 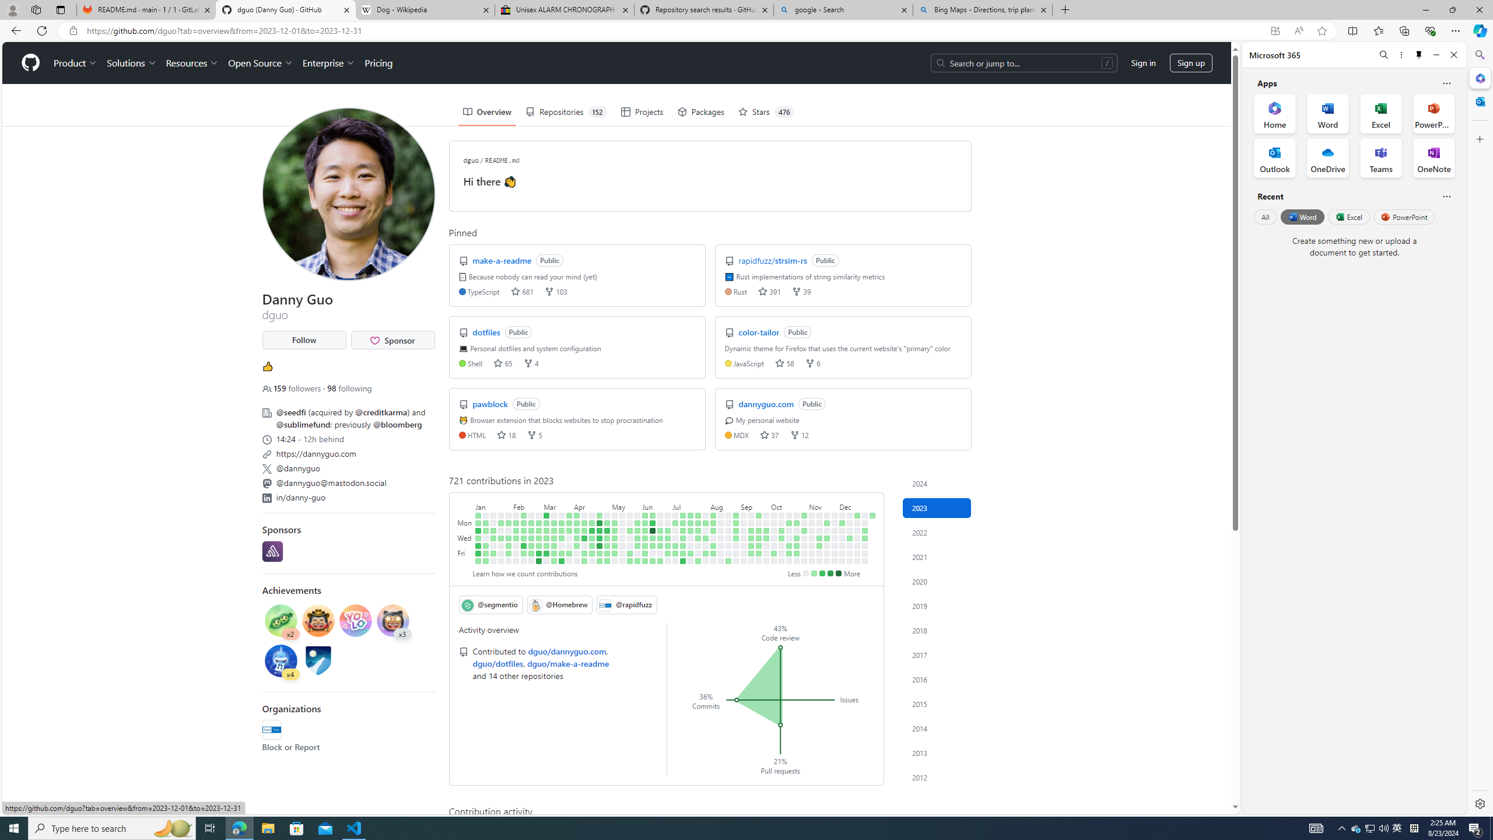 What do you see at coordinates (1275, 31) in the screenshot?
I see `App available. Install GitHub` at bounding box center [1275, 31].